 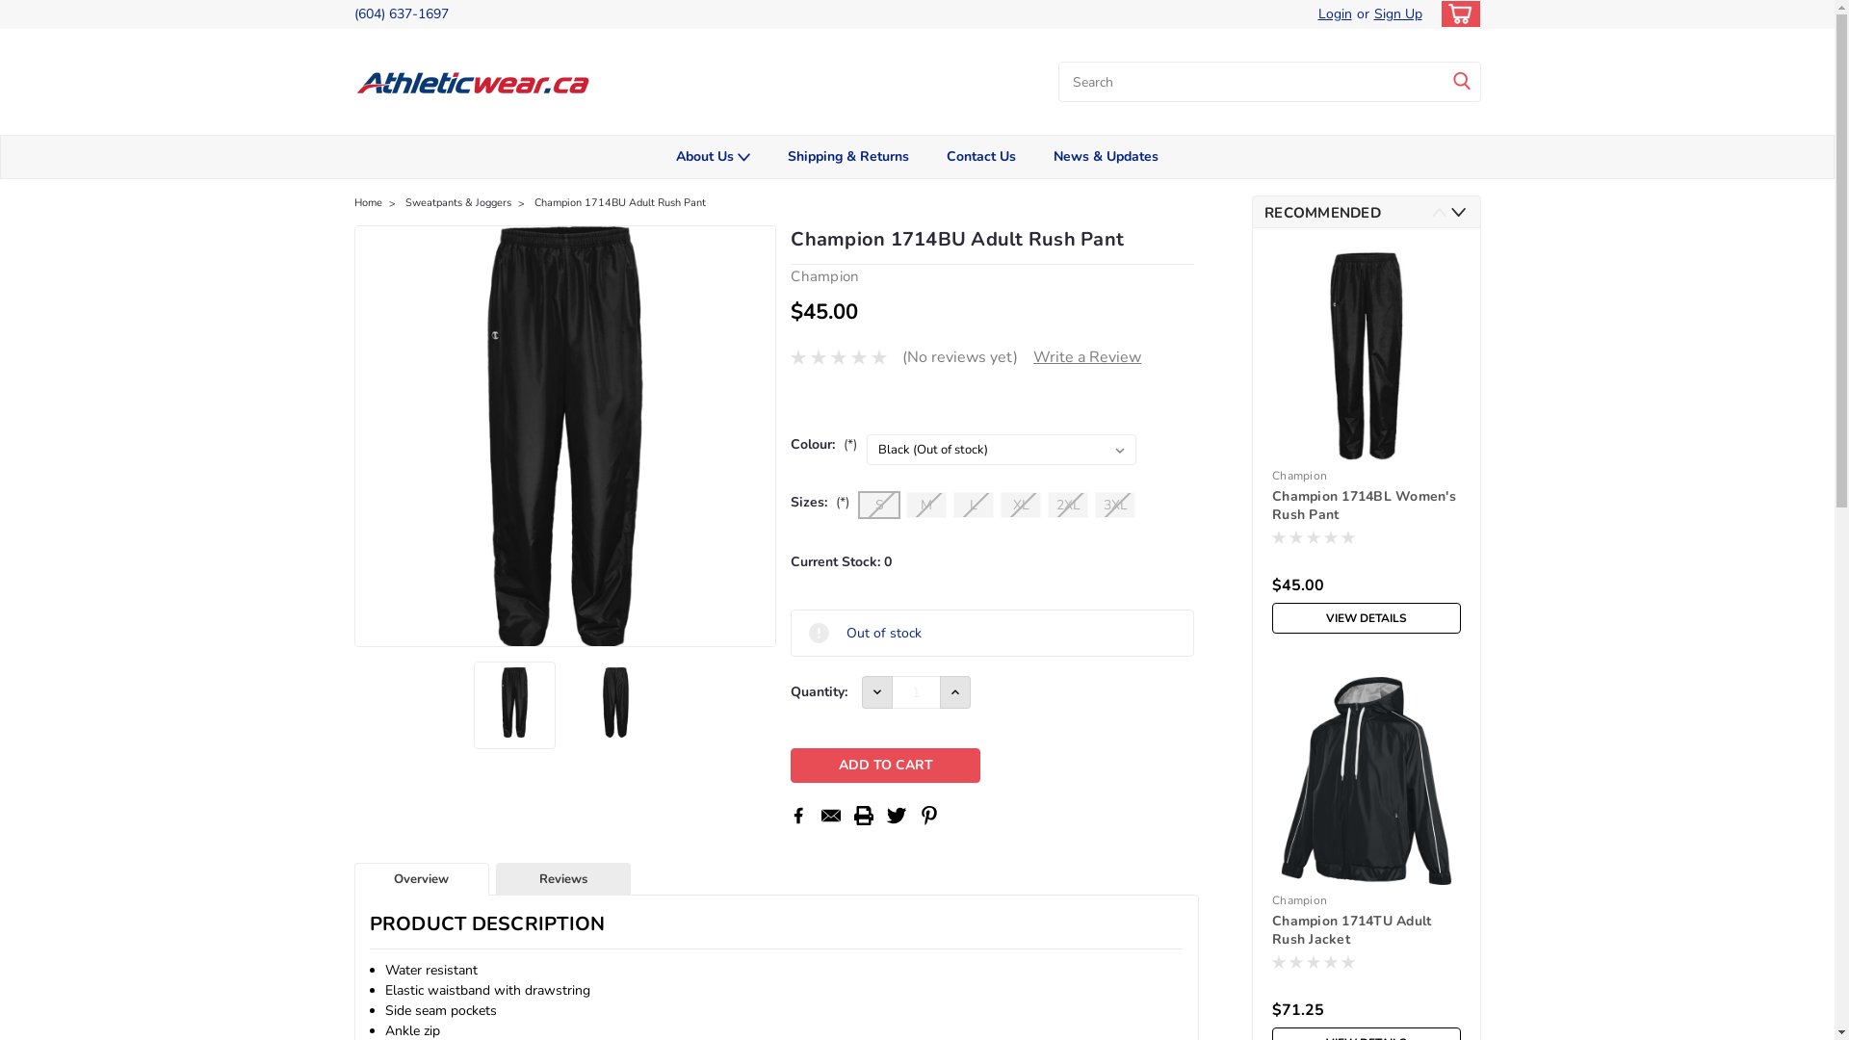 What do you see at coordinates (955, 692) in the screenshot?
I see `INCREASE QUANTITY:` at bounding box center [955, 692].